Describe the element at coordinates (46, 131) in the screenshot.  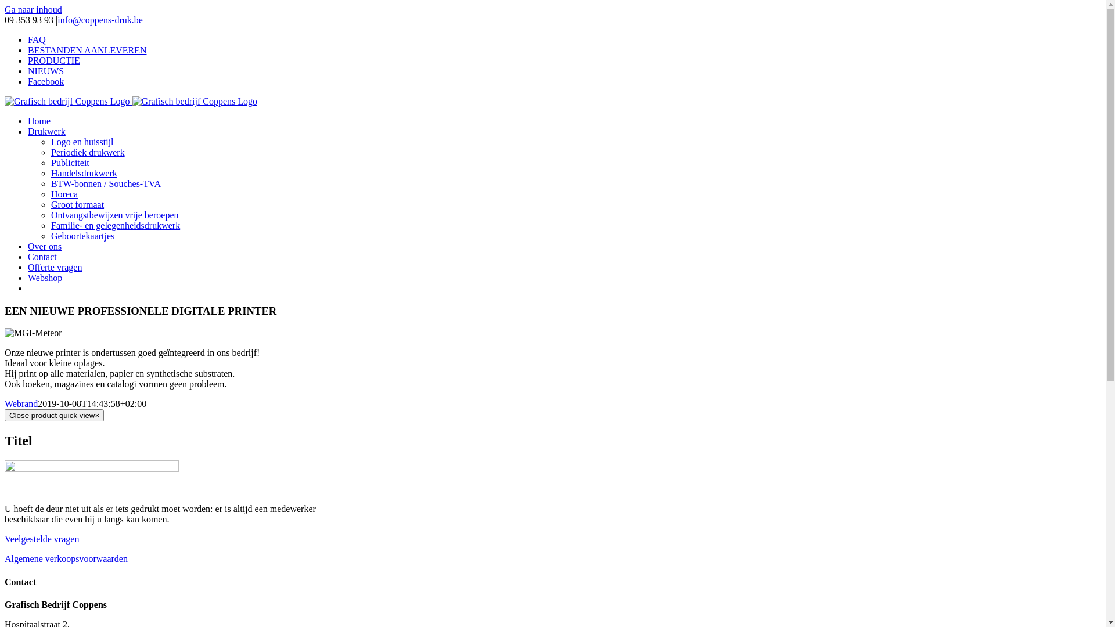
I see `Drukwerk` at that location.